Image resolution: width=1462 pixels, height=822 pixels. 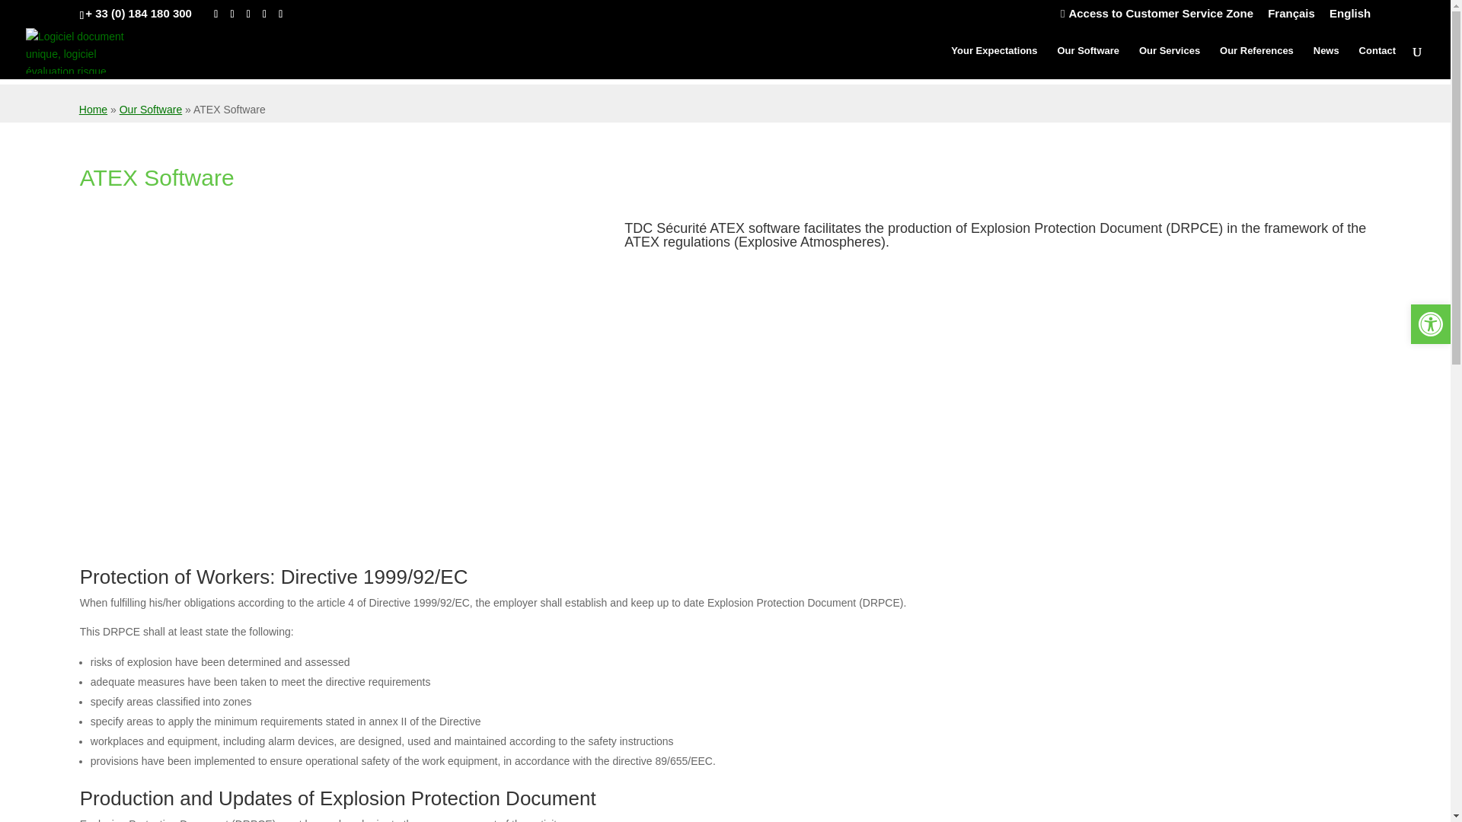 What do you see at coordinates (1377, 62) in the screenshot?
I see `Contact` at bounding box center [1377, 62].